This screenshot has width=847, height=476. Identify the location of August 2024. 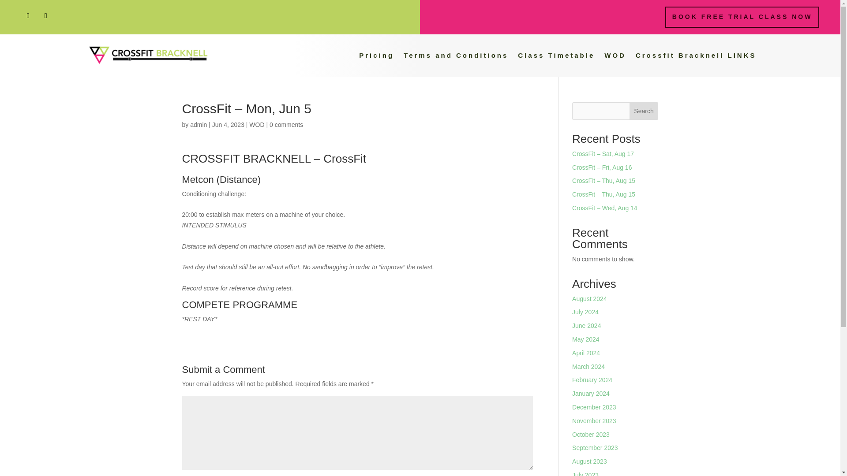
(589, 298).